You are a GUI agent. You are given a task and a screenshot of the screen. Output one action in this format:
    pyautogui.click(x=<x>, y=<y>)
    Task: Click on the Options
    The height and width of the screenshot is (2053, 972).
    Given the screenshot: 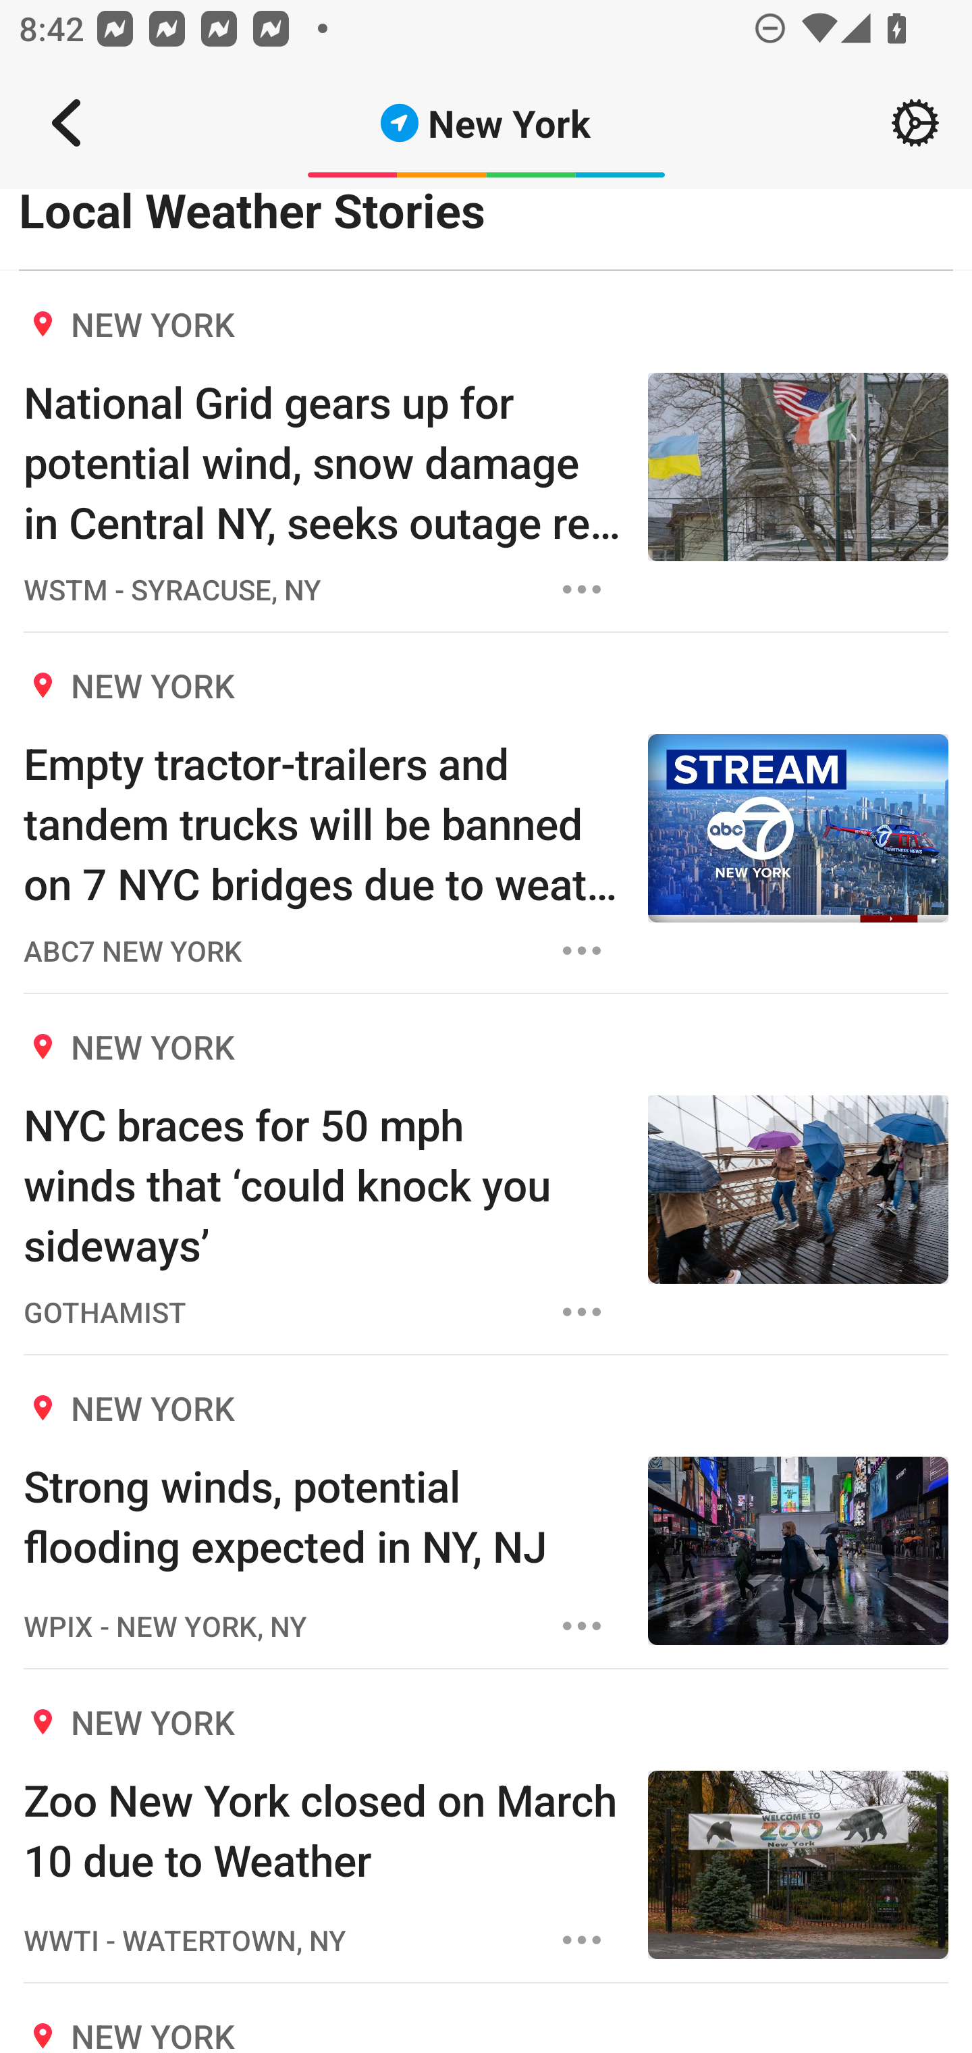 What is the action you would take?
    pyautogui.click(x=582, y=589)
    